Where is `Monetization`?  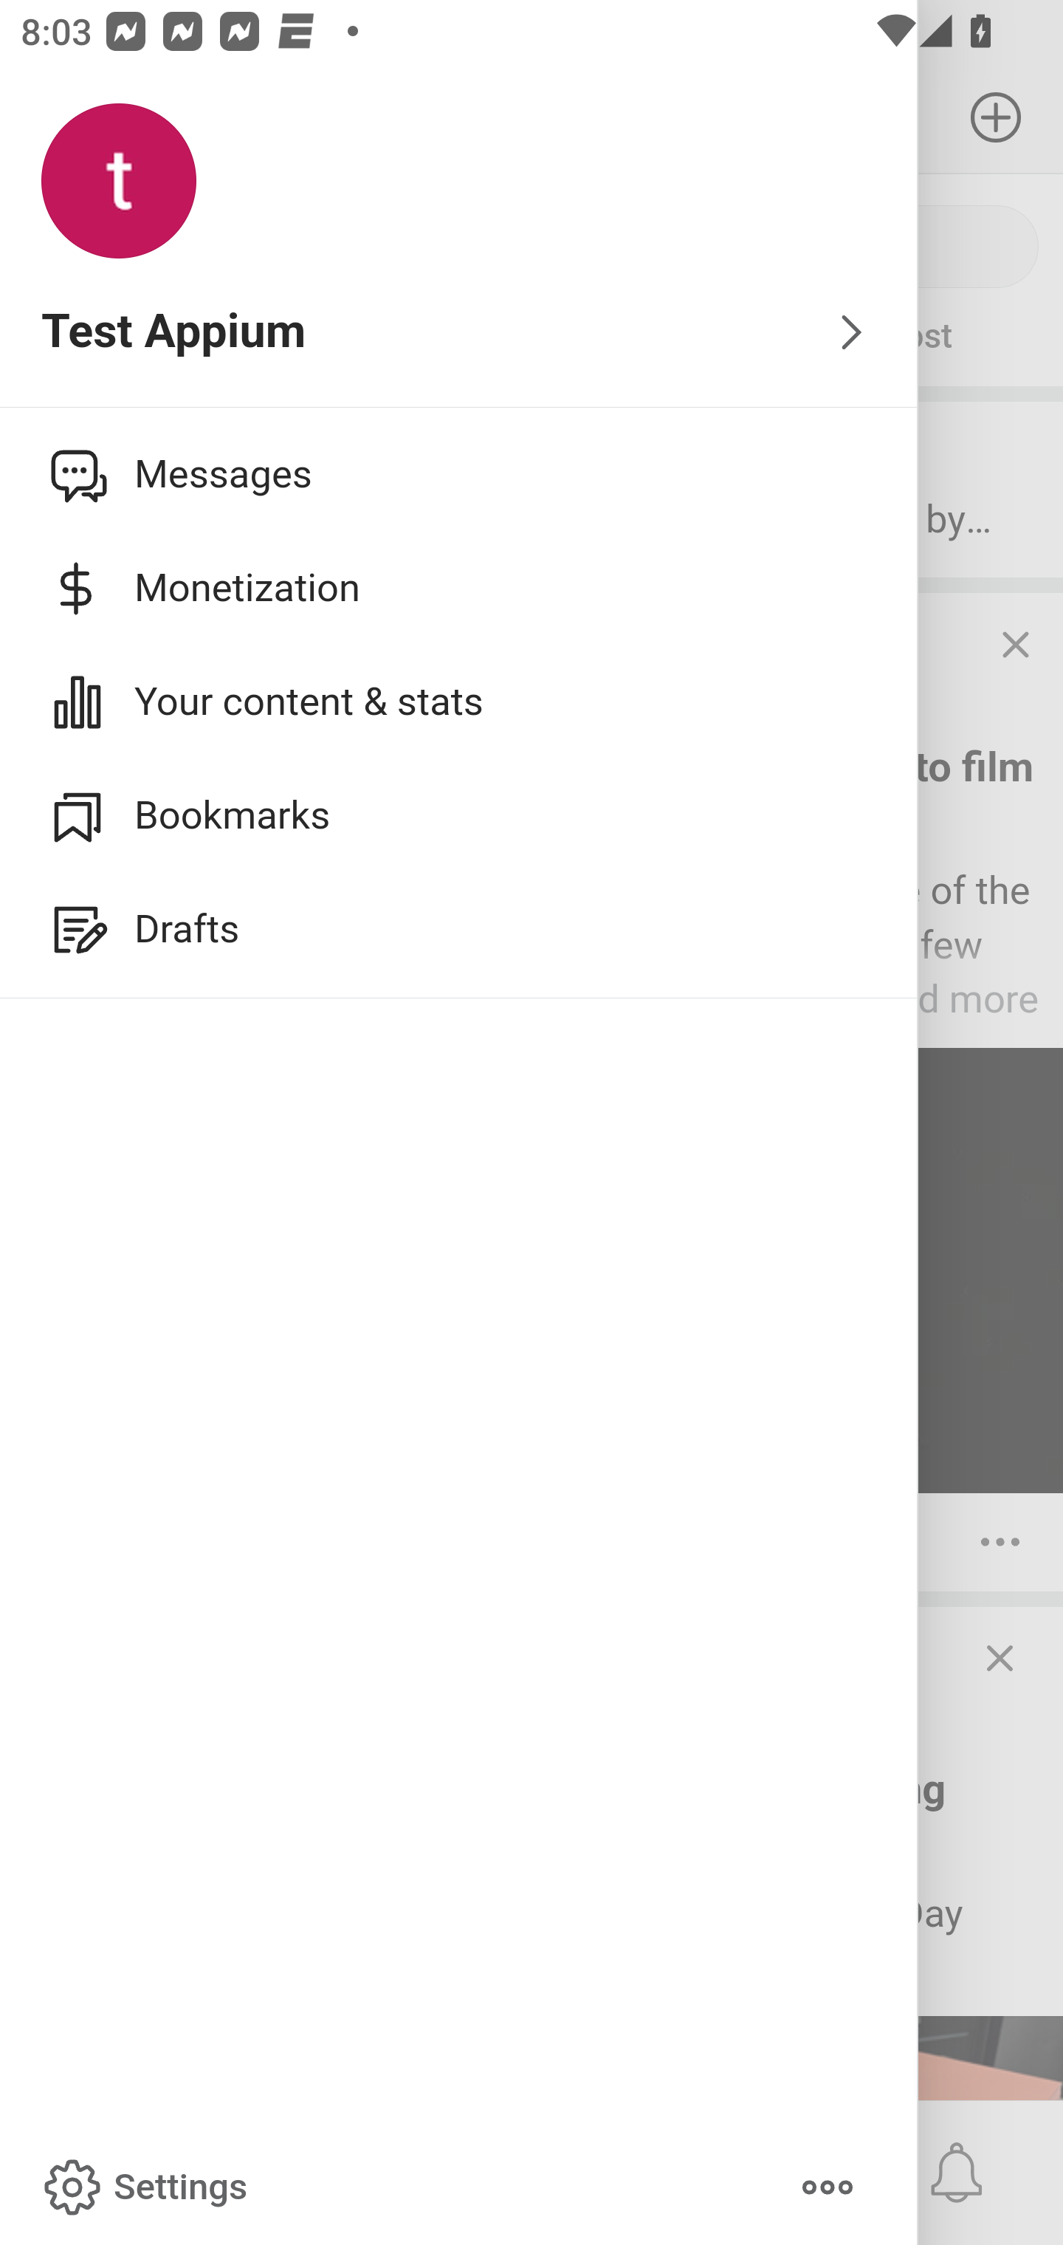
Monetization is located at coordinates (459, 588).